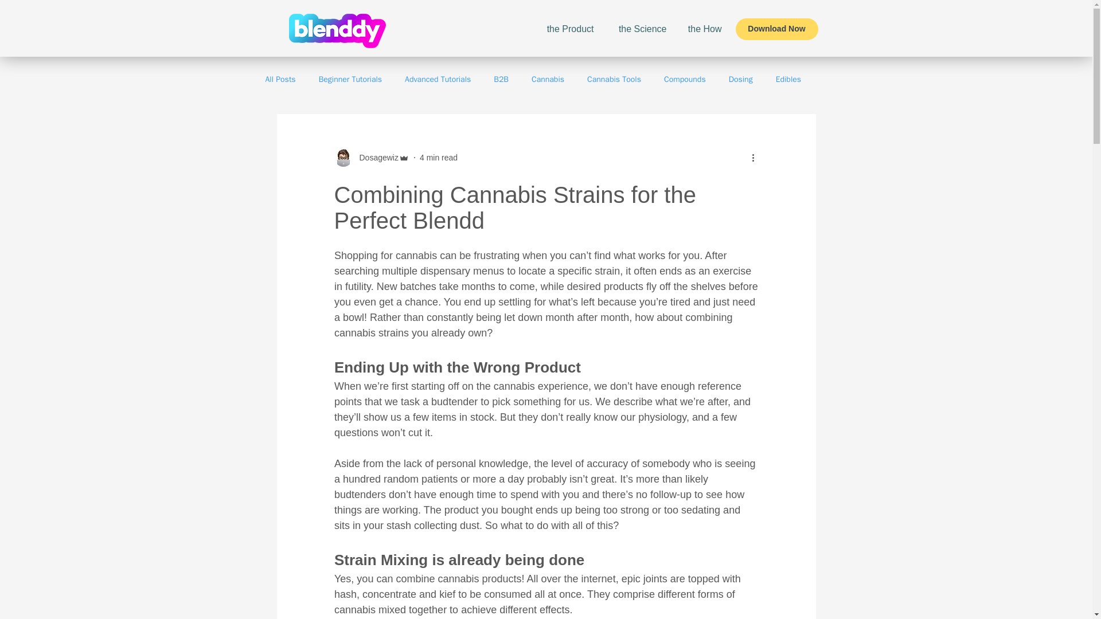  Describe the element at coordinates (280, 79) in the screenshot. I see `All Posts` at that location.